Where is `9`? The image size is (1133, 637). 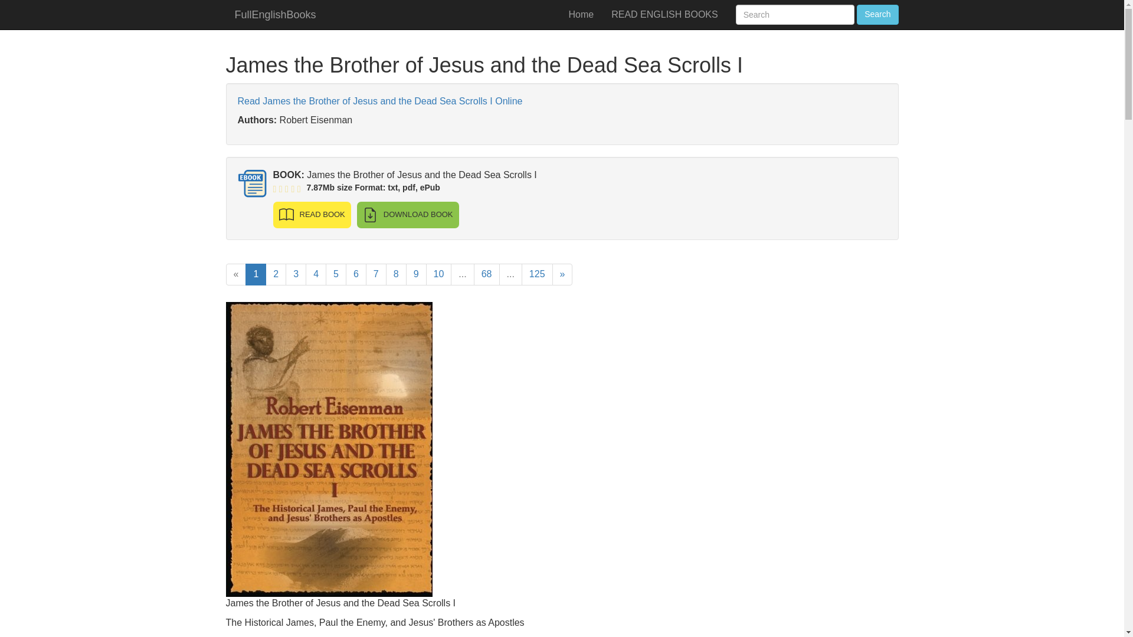 9 is located at coordinates (416, 274).